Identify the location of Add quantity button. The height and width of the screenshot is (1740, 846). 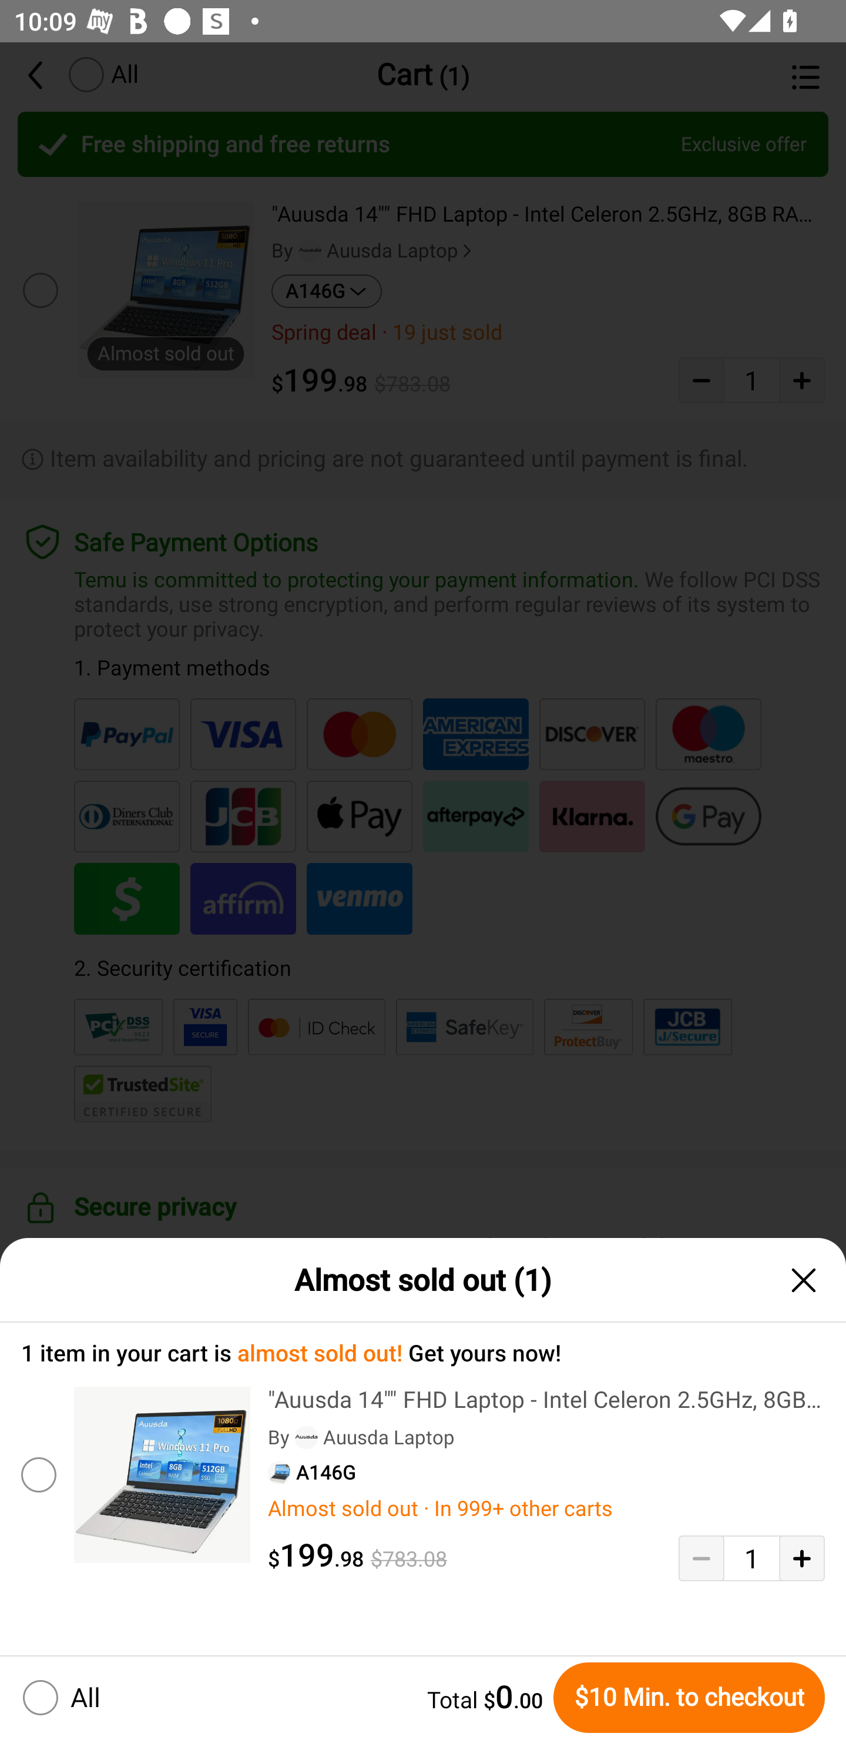
(802, 1558).